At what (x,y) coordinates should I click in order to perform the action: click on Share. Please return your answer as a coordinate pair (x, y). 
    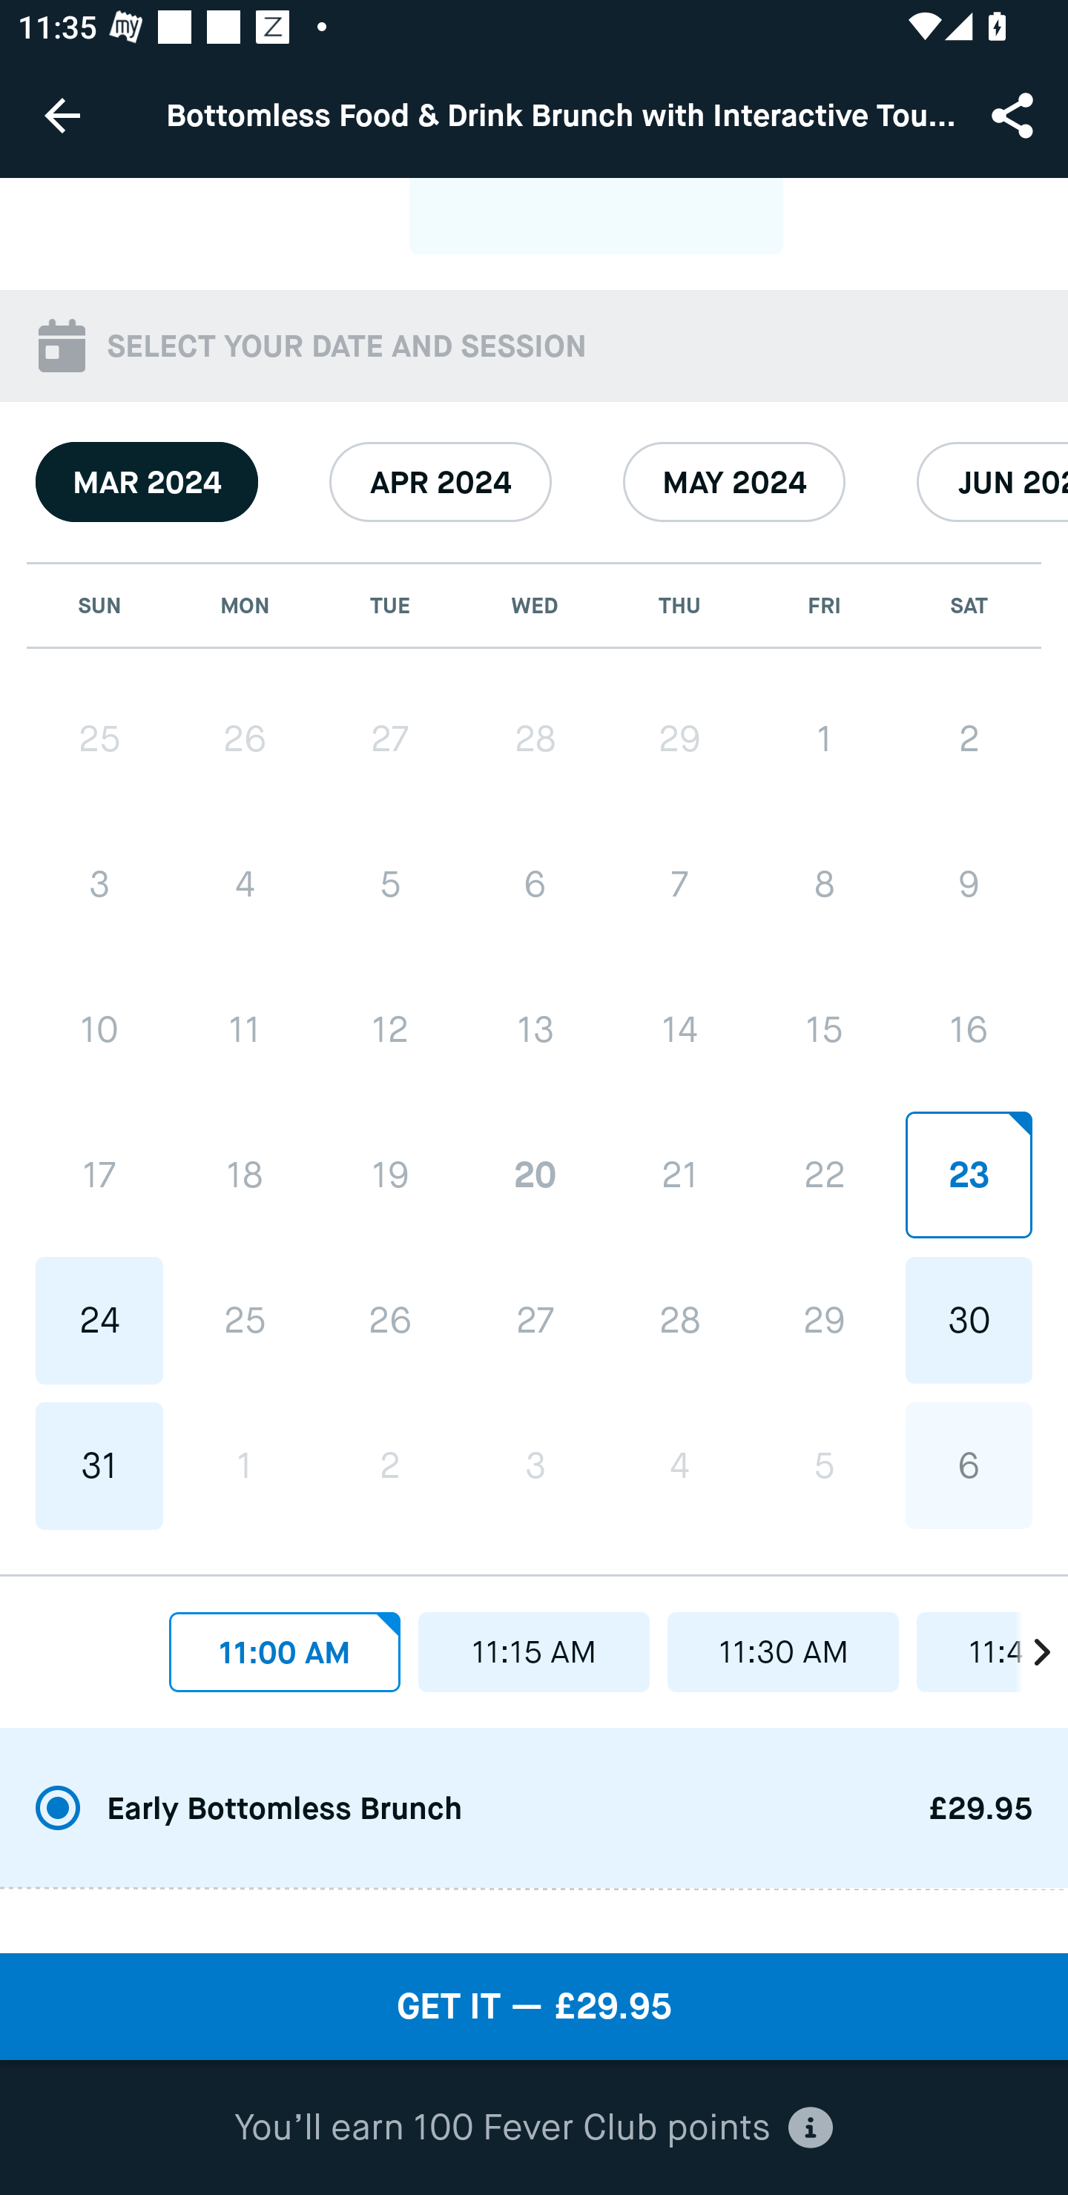
    Looking at the image, I should click on (1015, 114).